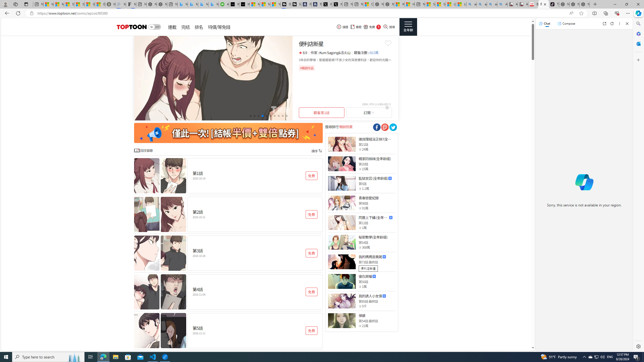 The image size is (644, 362). Describe the element at coordinates (584, 4) in the screenshot. I see `Nordace - Siena Pro 15 Essential Set` at that location.